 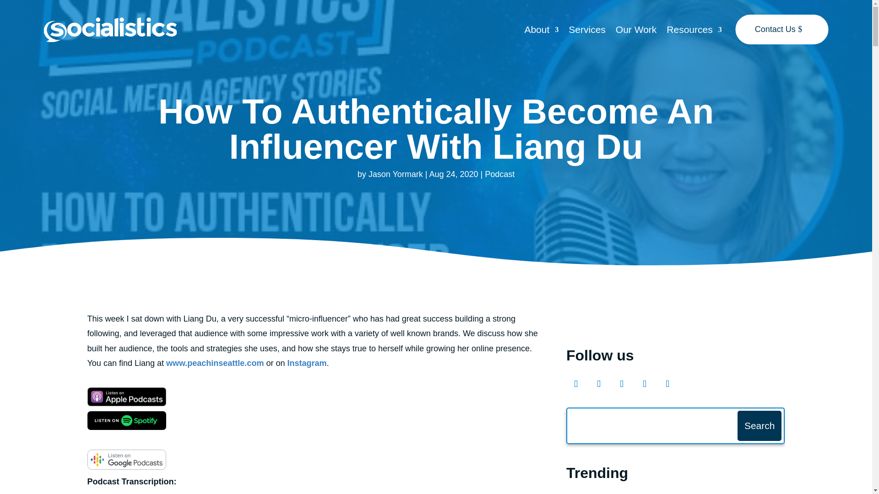 I want to click on Follow on Youtube, so click(x=644, y=383).